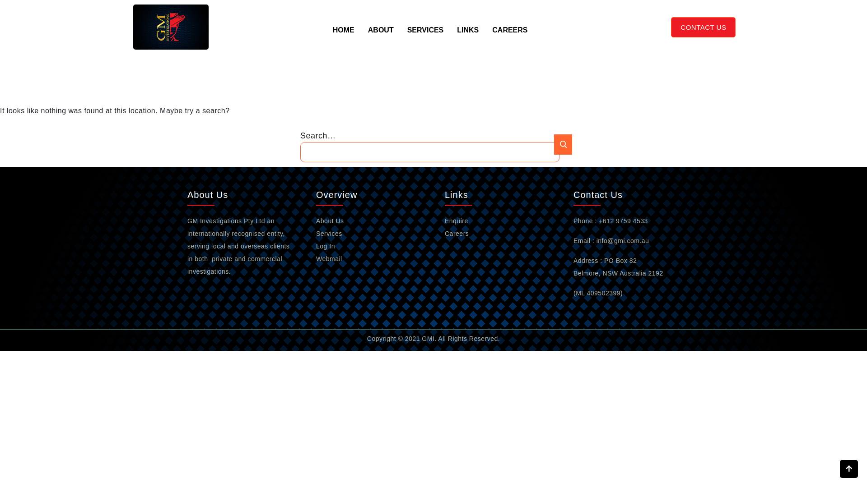 The height and width of the screenshot is (487, 867). I want to click on Services, so click(329, 234).